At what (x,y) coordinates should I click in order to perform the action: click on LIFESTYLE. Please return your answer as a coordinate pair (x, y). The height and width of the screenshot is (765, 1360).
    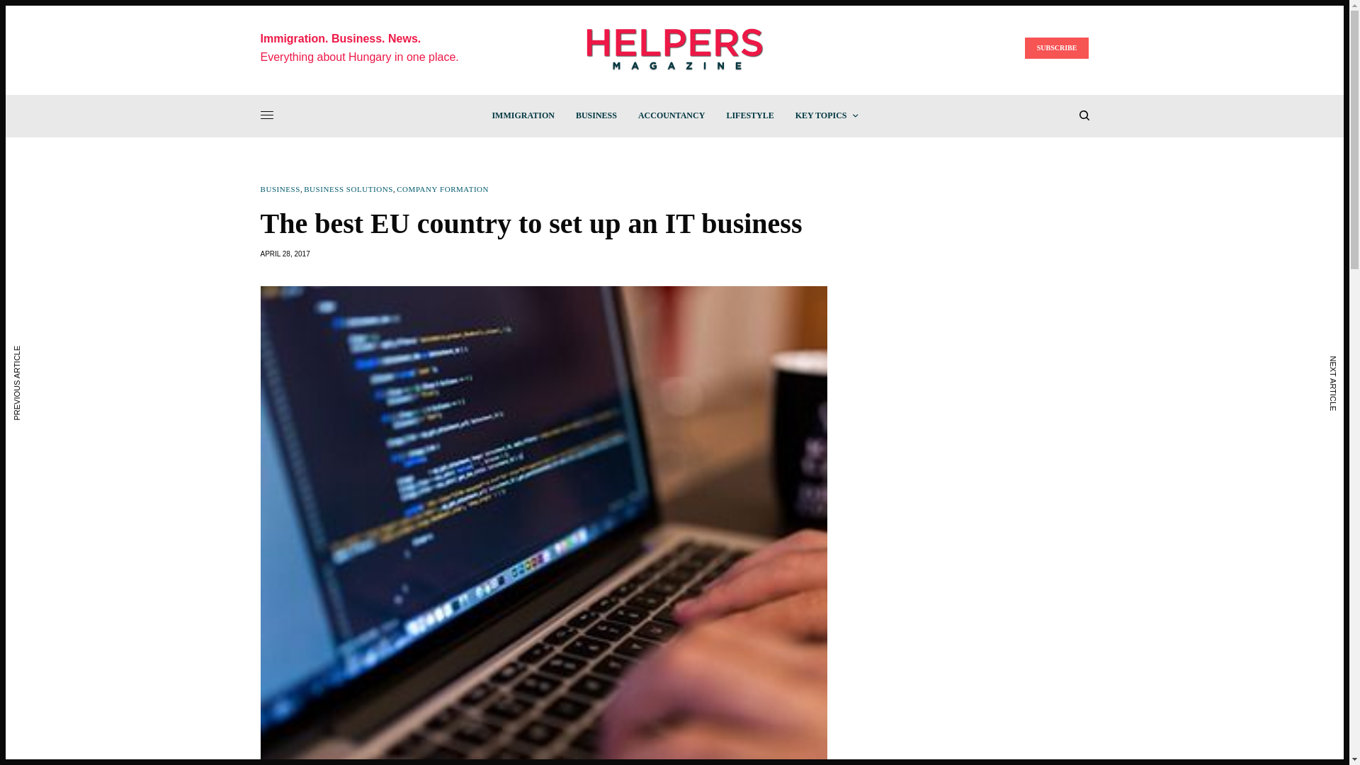
    Looking at the image, I should click on (749, 115).